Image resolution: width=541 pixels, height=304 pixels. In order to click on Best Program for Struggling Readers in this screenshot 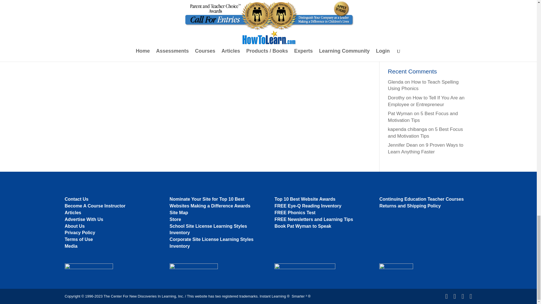, I will do `click(427, 23)`.